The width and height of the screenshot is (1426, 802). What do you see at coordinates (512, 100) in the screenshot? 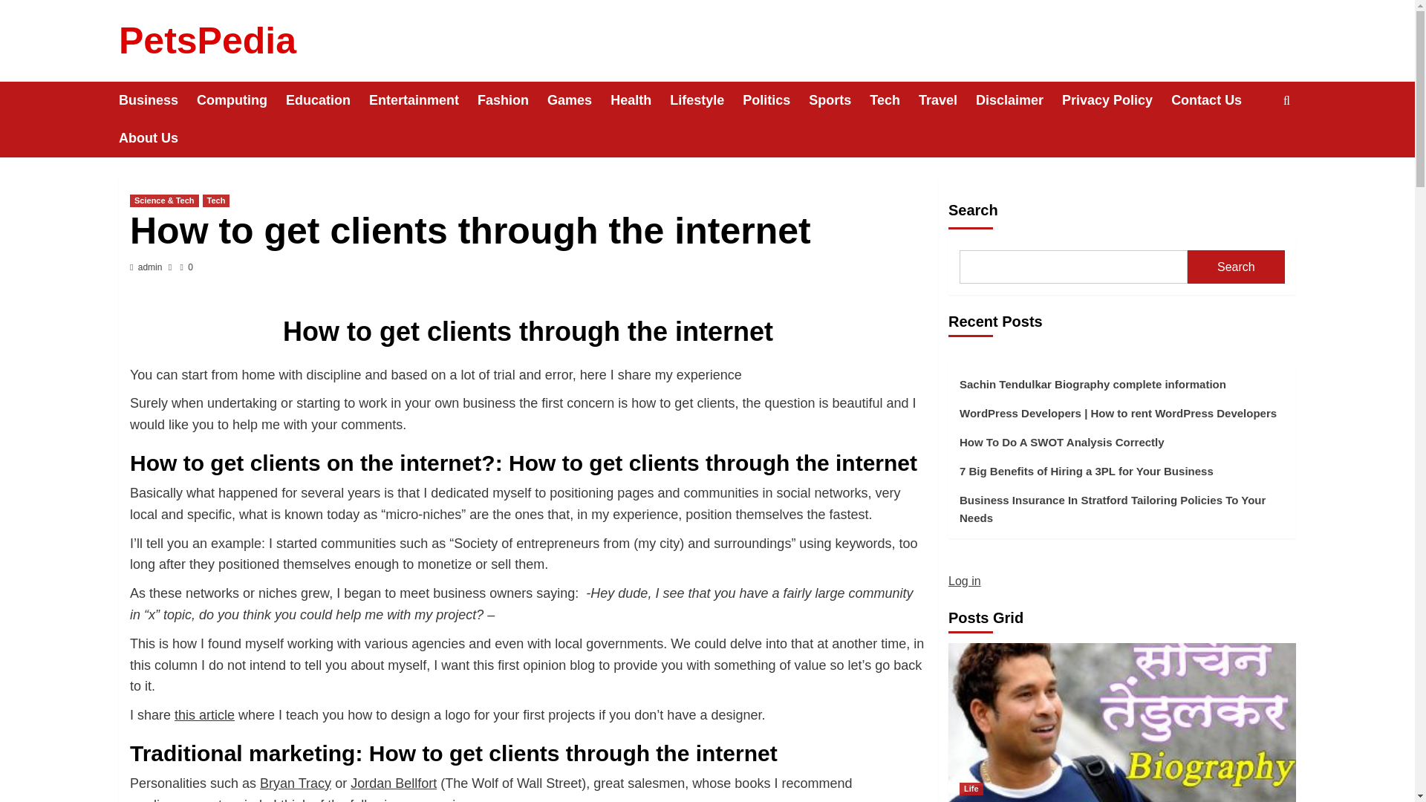
I see `Fashion` at bounding box center [512, 100].